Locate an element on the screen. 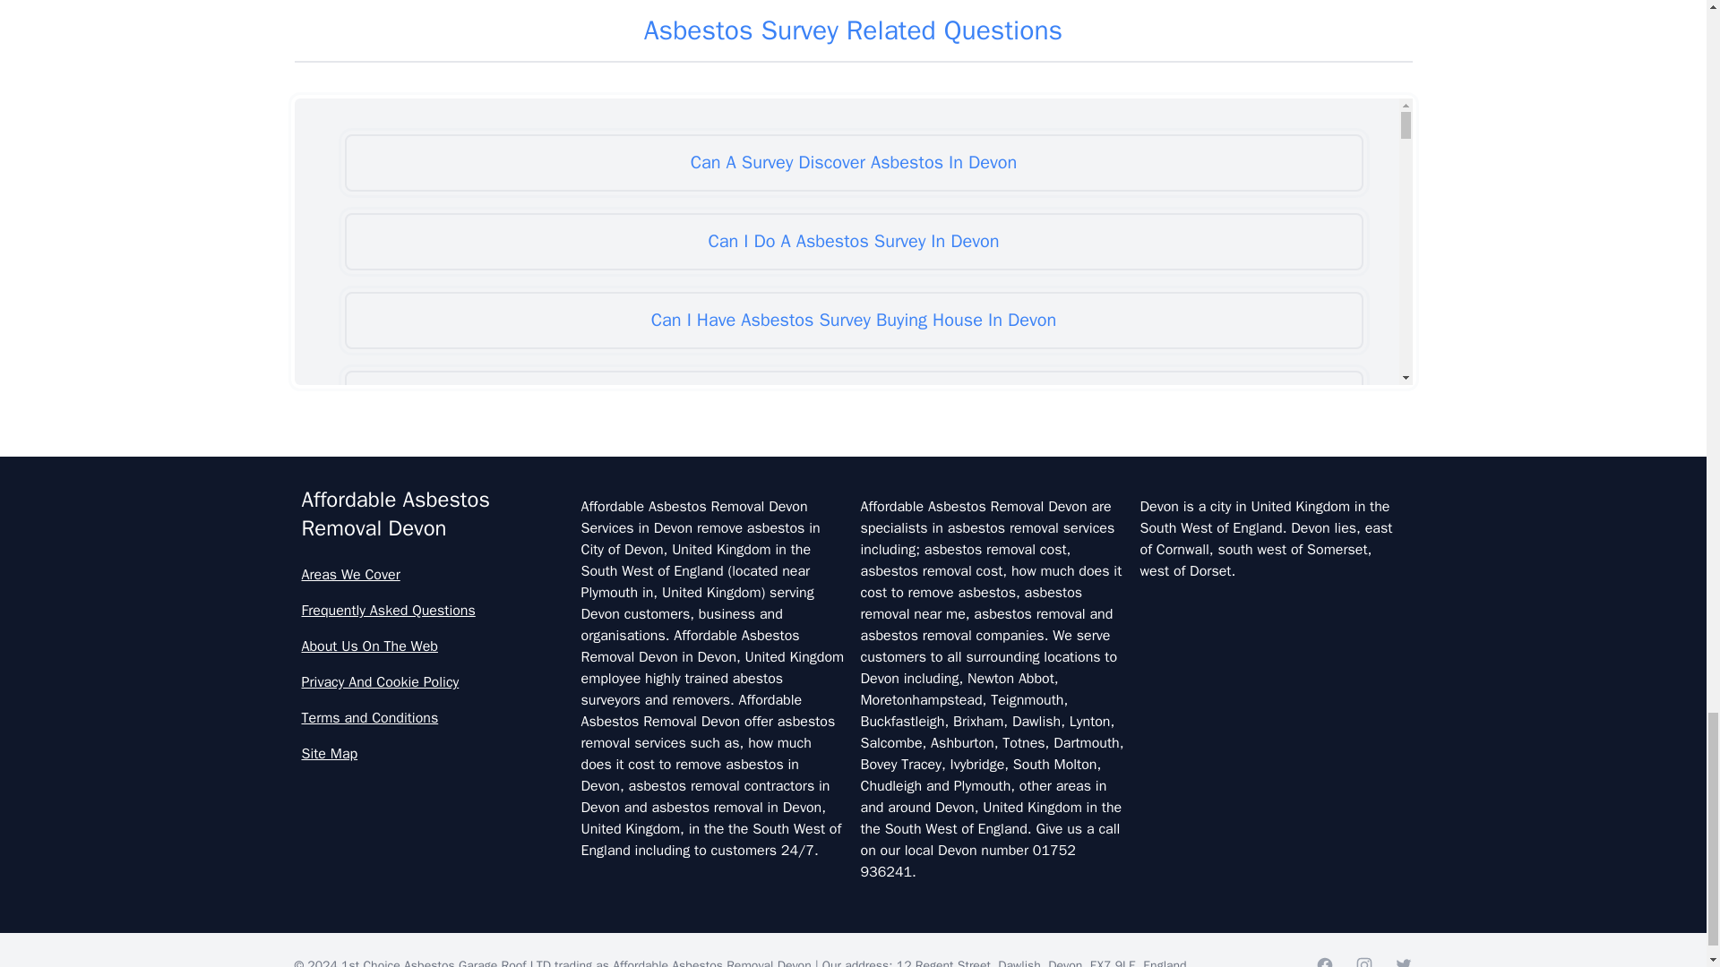 This screenshot has height=967, width=1720. Do Contractors Need To See Asbestos Survey Report In Devon is located at coordinates (853, 945).